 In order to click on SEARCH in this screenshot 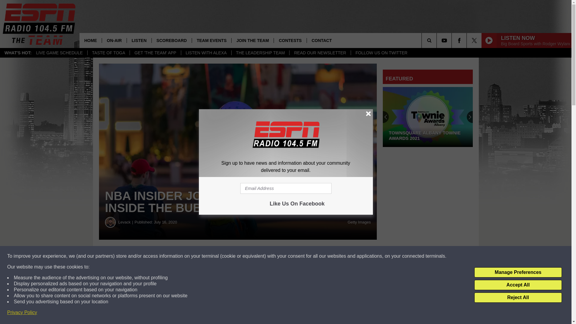, I will do `click(437, 40)`.